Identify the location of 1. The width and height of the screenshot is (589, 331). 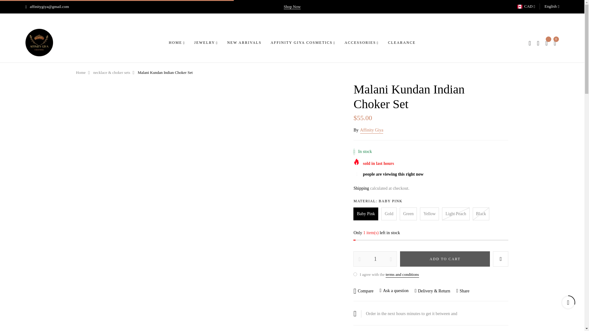
(375, 259).